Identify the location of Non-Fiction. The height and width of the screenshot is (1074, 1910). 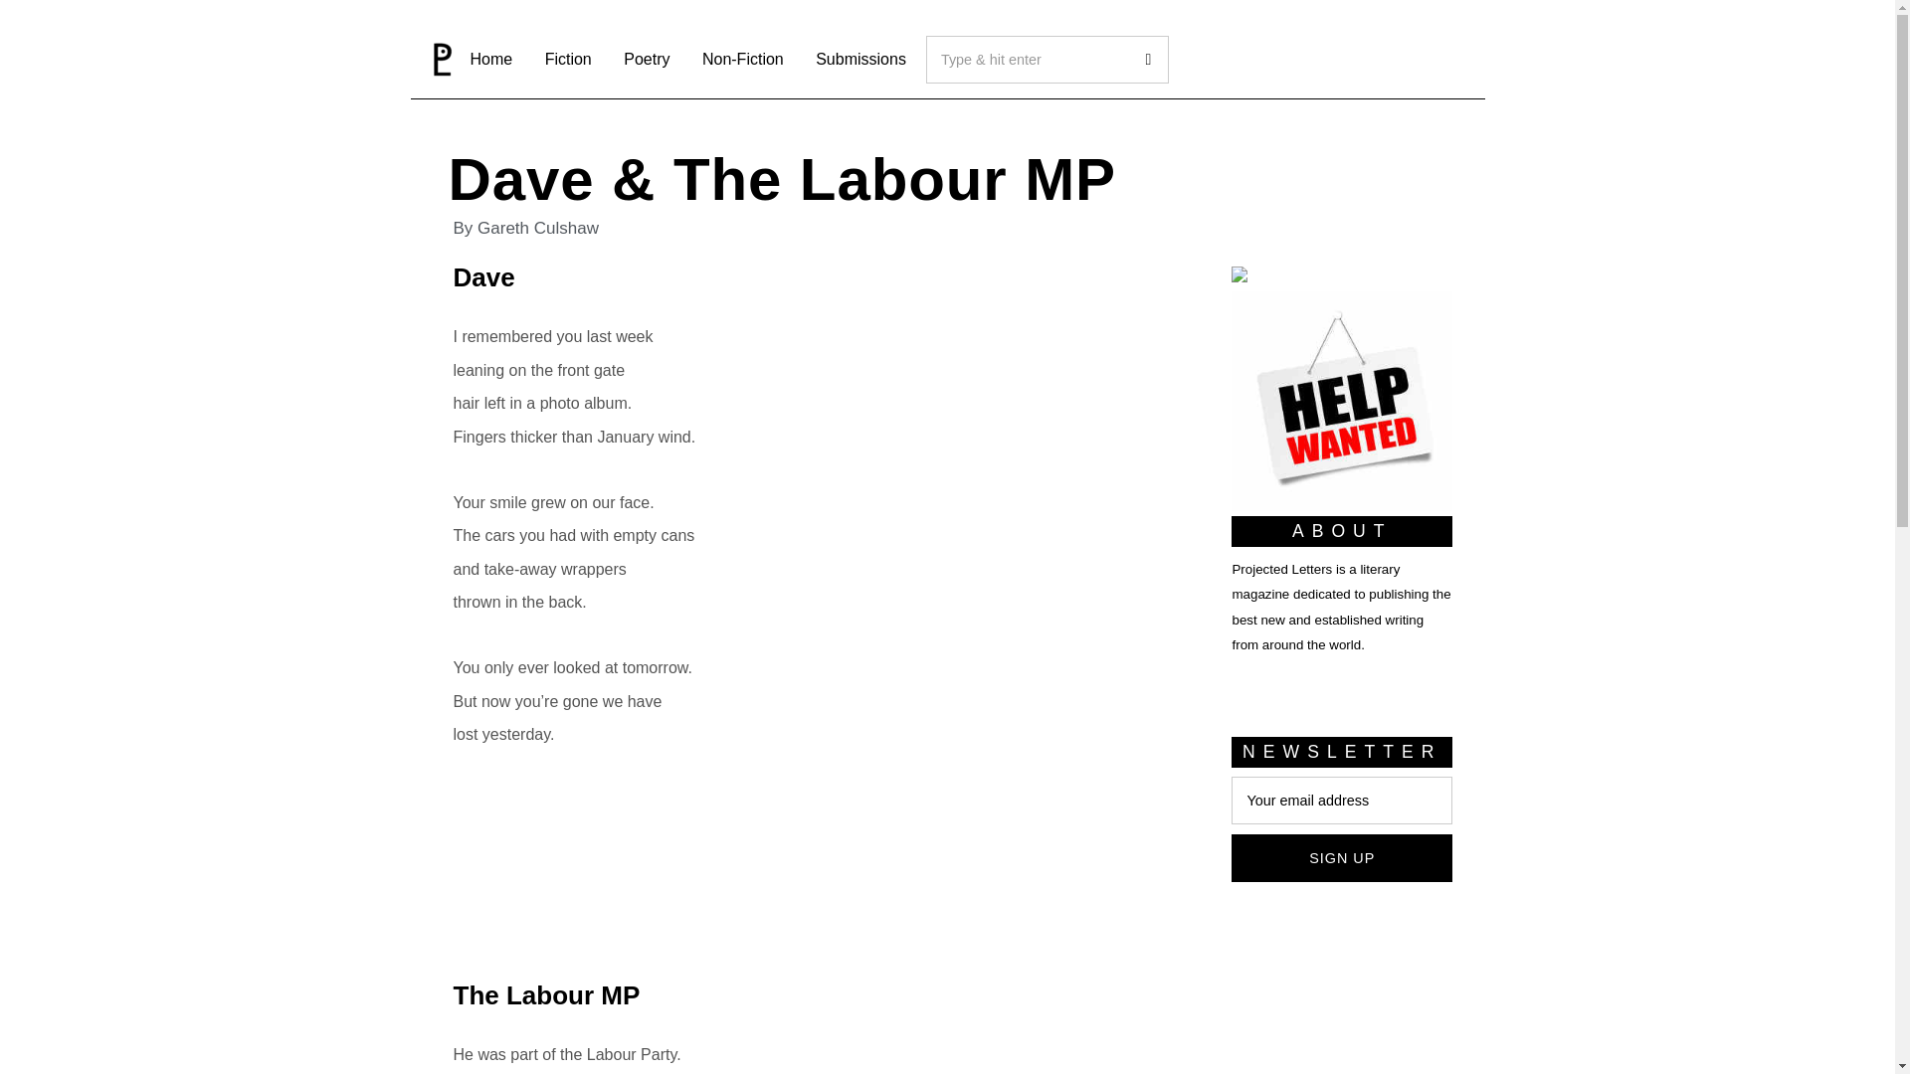
(742, 59).